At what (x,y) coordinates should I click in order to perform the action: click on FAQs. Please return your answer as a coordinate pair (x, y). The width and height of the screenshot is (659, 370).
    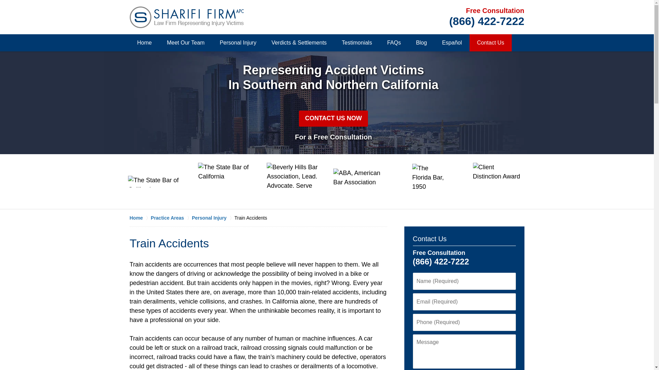
    Looking at the image, I should click on (394, 43).